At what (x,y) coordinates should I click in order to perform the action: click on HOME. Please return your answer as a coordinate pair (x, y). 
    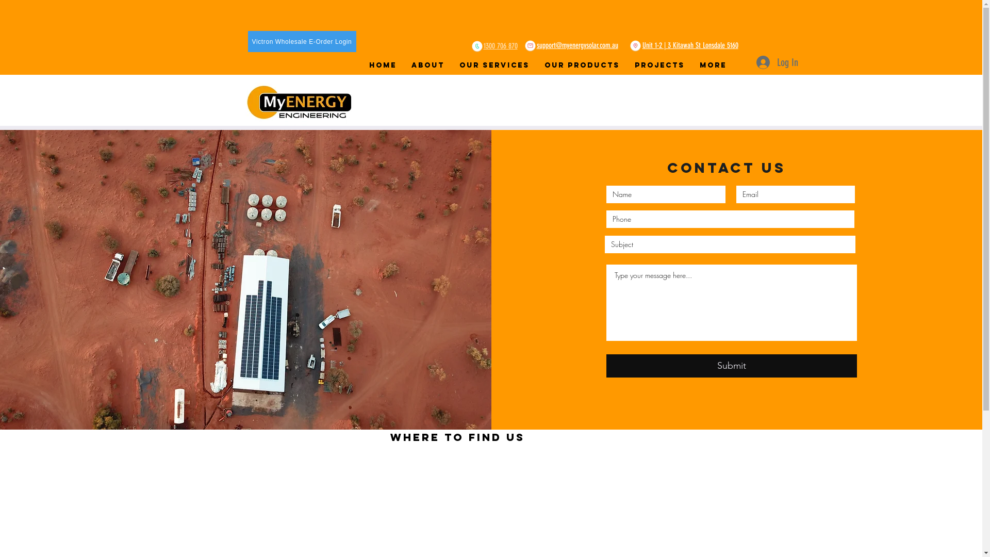
    Looking at the image, I should click on (385, 65).